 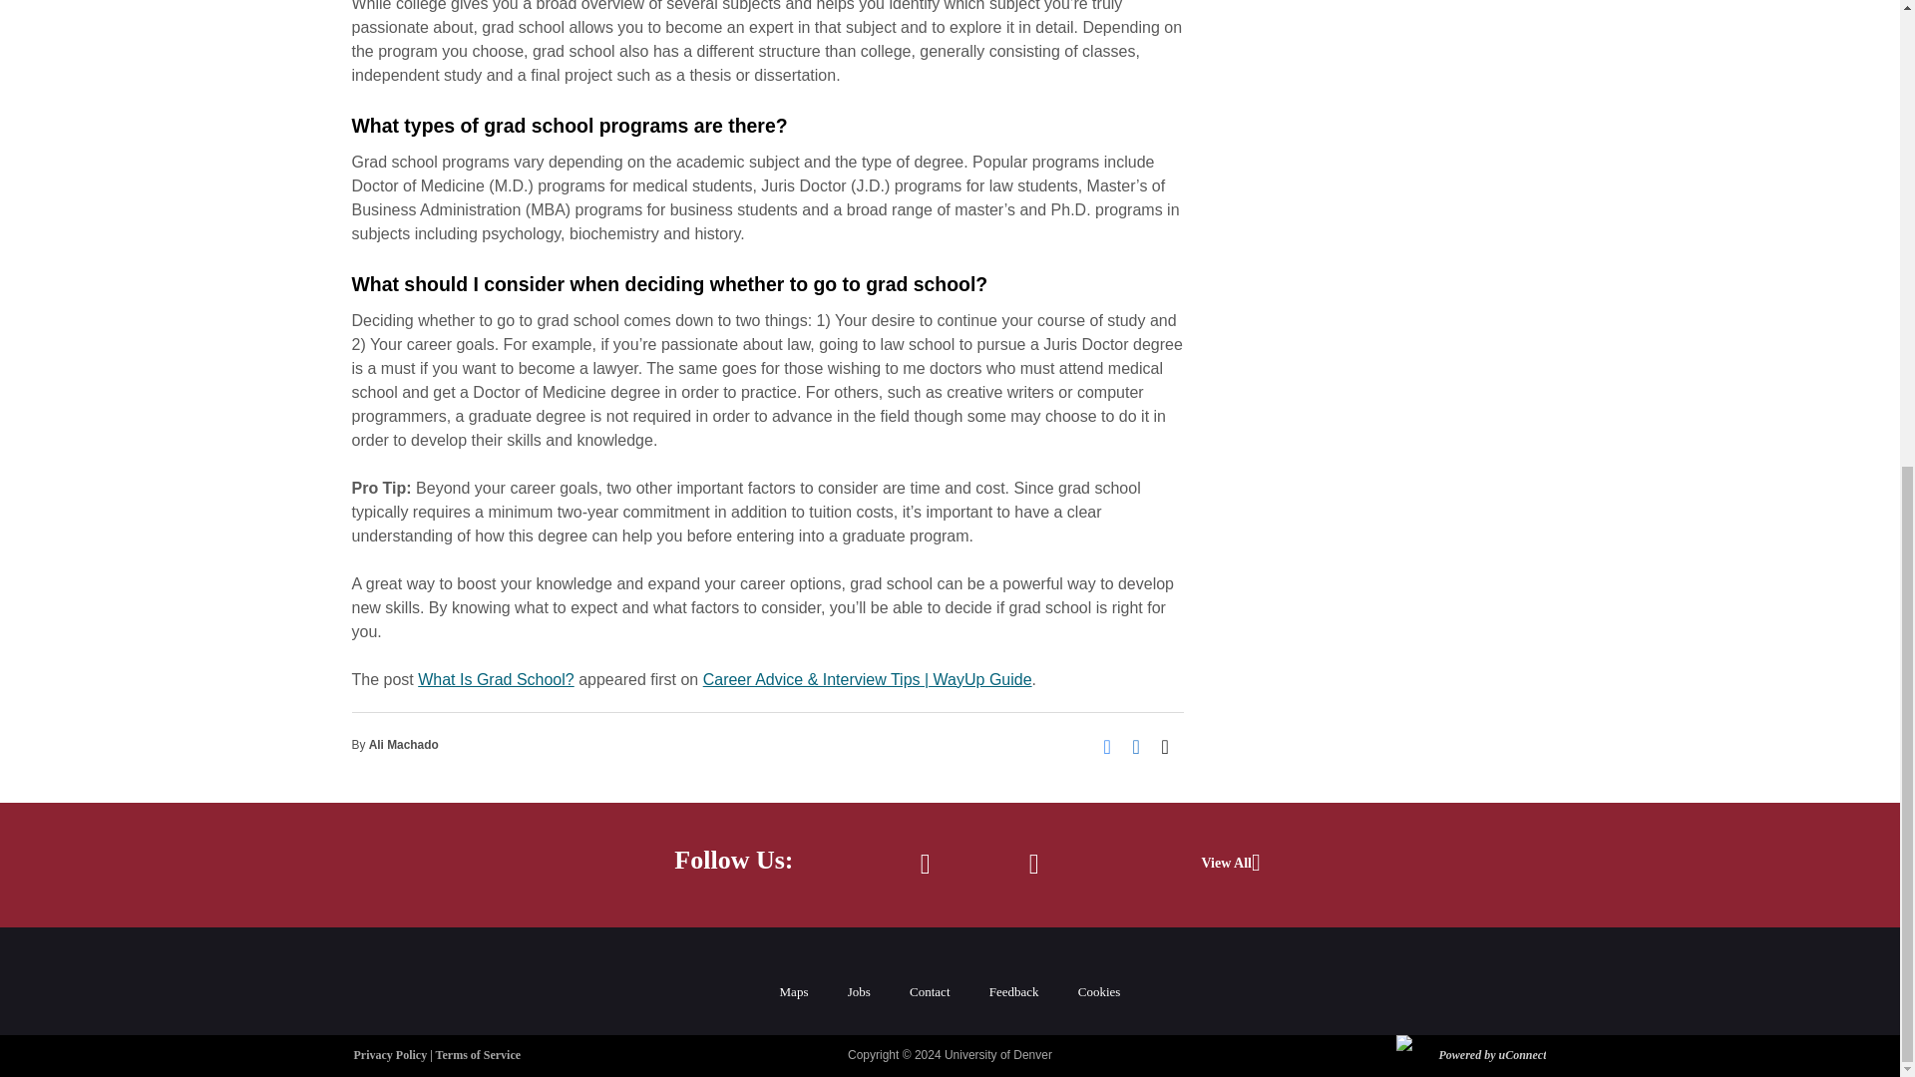 What do you see at coordinates (930, 991) in the screenshot?
I see `Contacting the Unviersity of Denver` at bounding box center [930, 991].